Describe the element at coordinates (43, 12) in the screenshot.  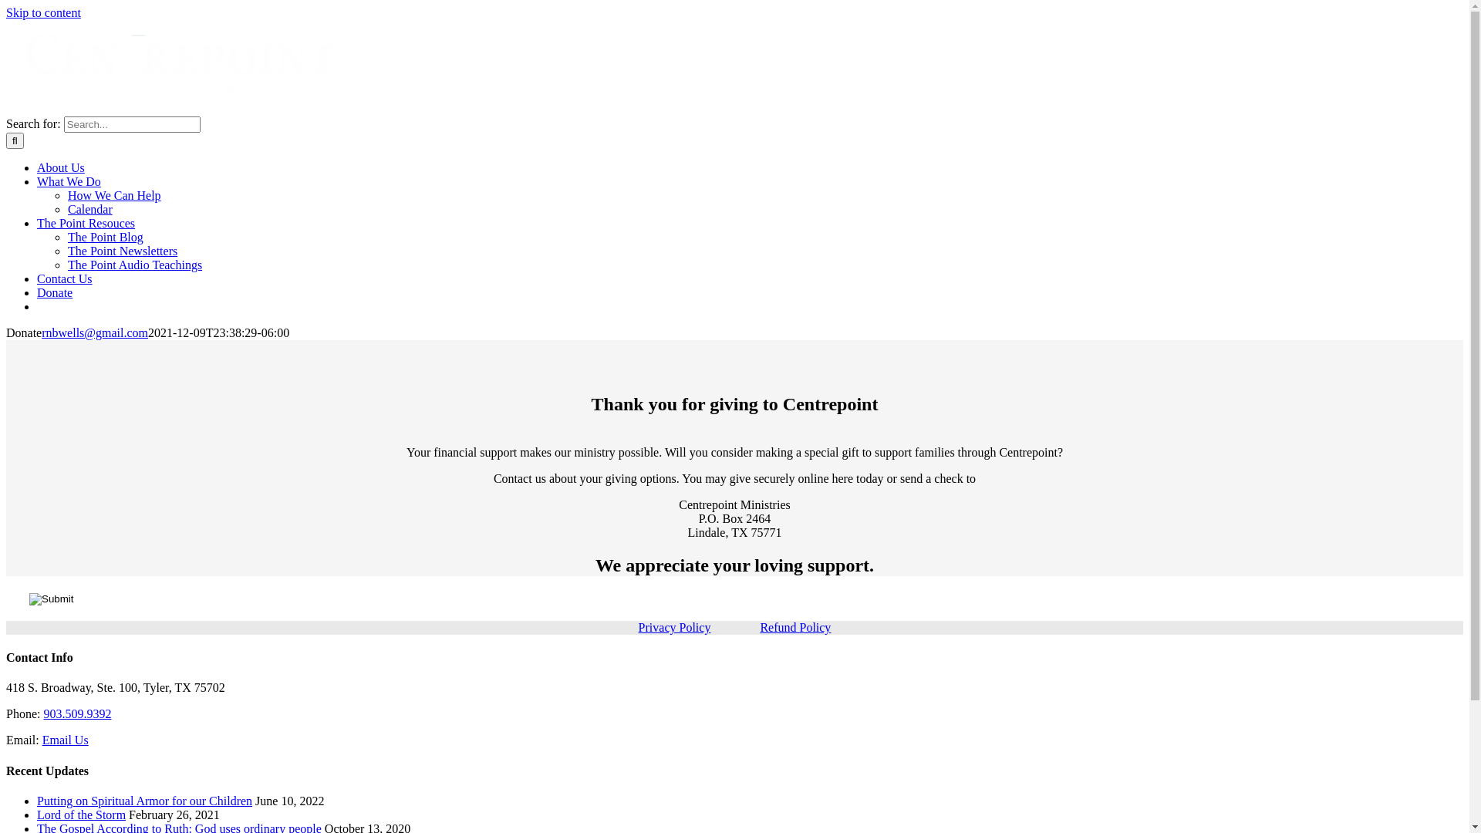
I see `Skip to content` at that location.